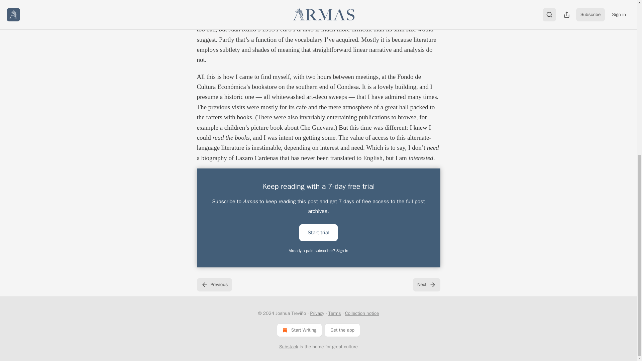 Image resolution: width=642 pixels, height=361 pixels. Describe the element at coordinates (334, 313) in the screenshot. I see `Terms` at that location.